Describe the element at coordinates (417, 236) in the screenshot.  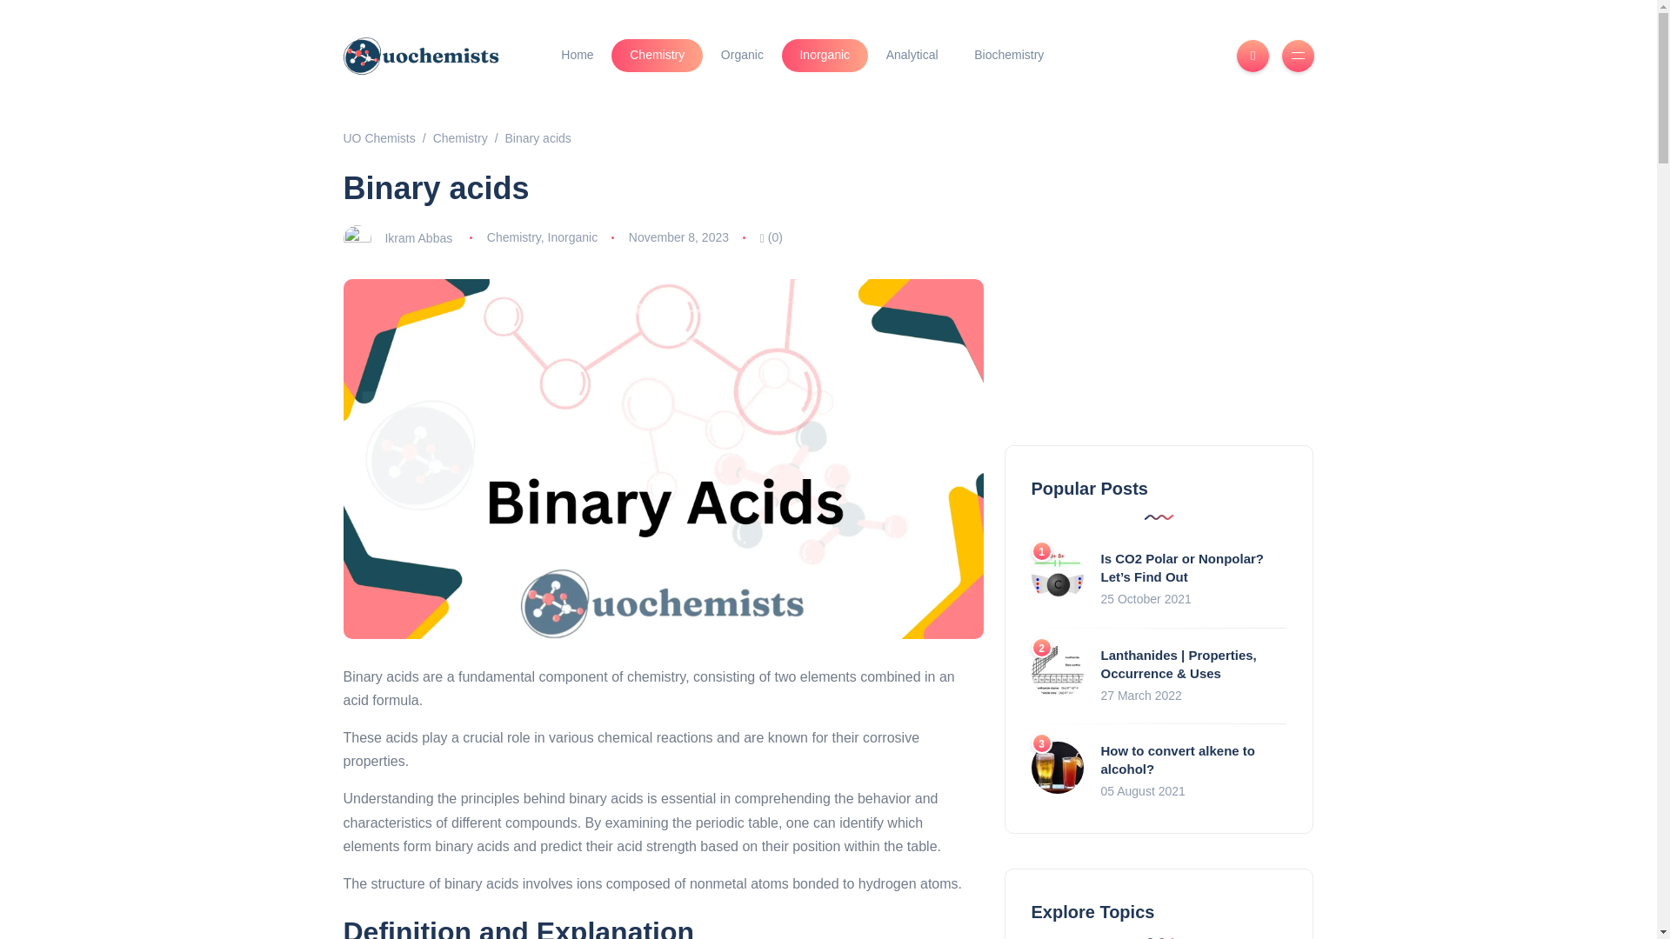
I see `Posts by Ikram Abbas` at that location.